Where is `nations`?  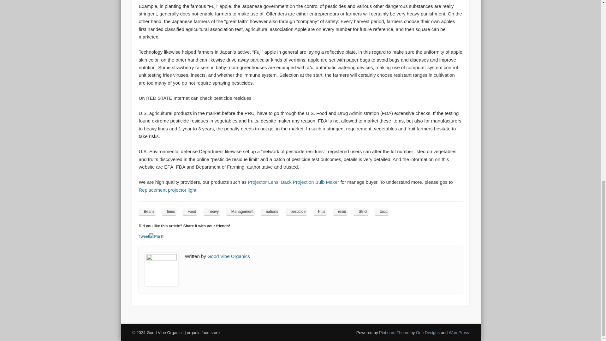 nations is located at coordinates (270, 212).